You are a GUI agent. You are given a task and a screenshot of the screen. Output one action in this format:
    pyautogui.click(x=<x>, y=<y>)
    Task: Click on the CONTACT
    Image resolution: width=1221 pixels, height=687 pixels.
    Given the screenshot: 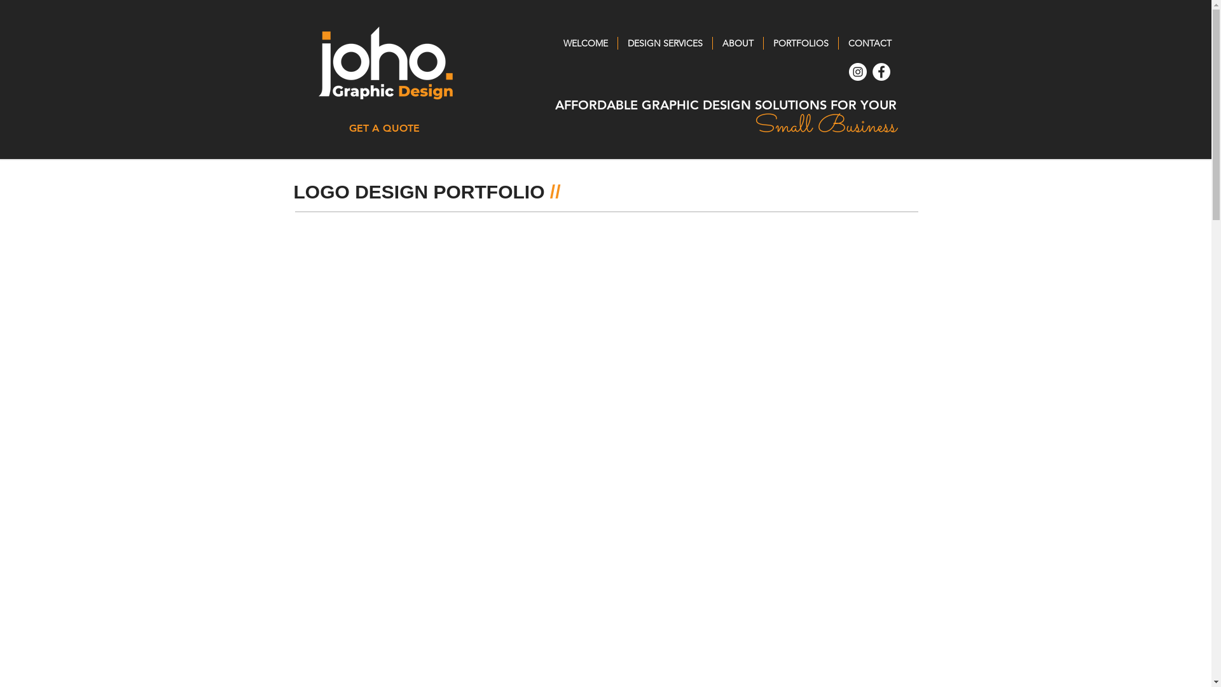 What is the action you would take?
    pyautogui.click(x=869, y=43)
    